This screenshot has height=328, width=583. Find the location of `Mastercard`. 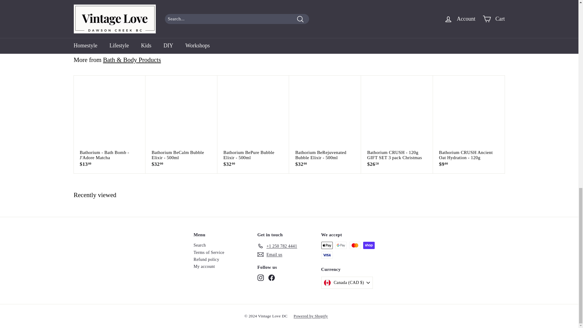

Mastercard is located at coordinates (355, 245).